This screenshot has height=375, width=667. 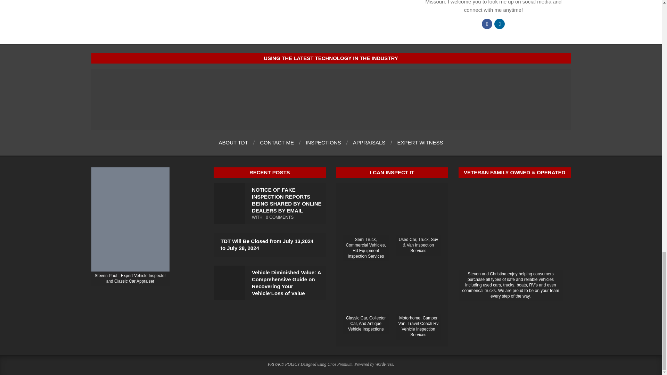 What do you see at coordinates (340, 364) in the screenshot?
I see `Unos Premium WordPress Theme` at bounding box center [340, 364].